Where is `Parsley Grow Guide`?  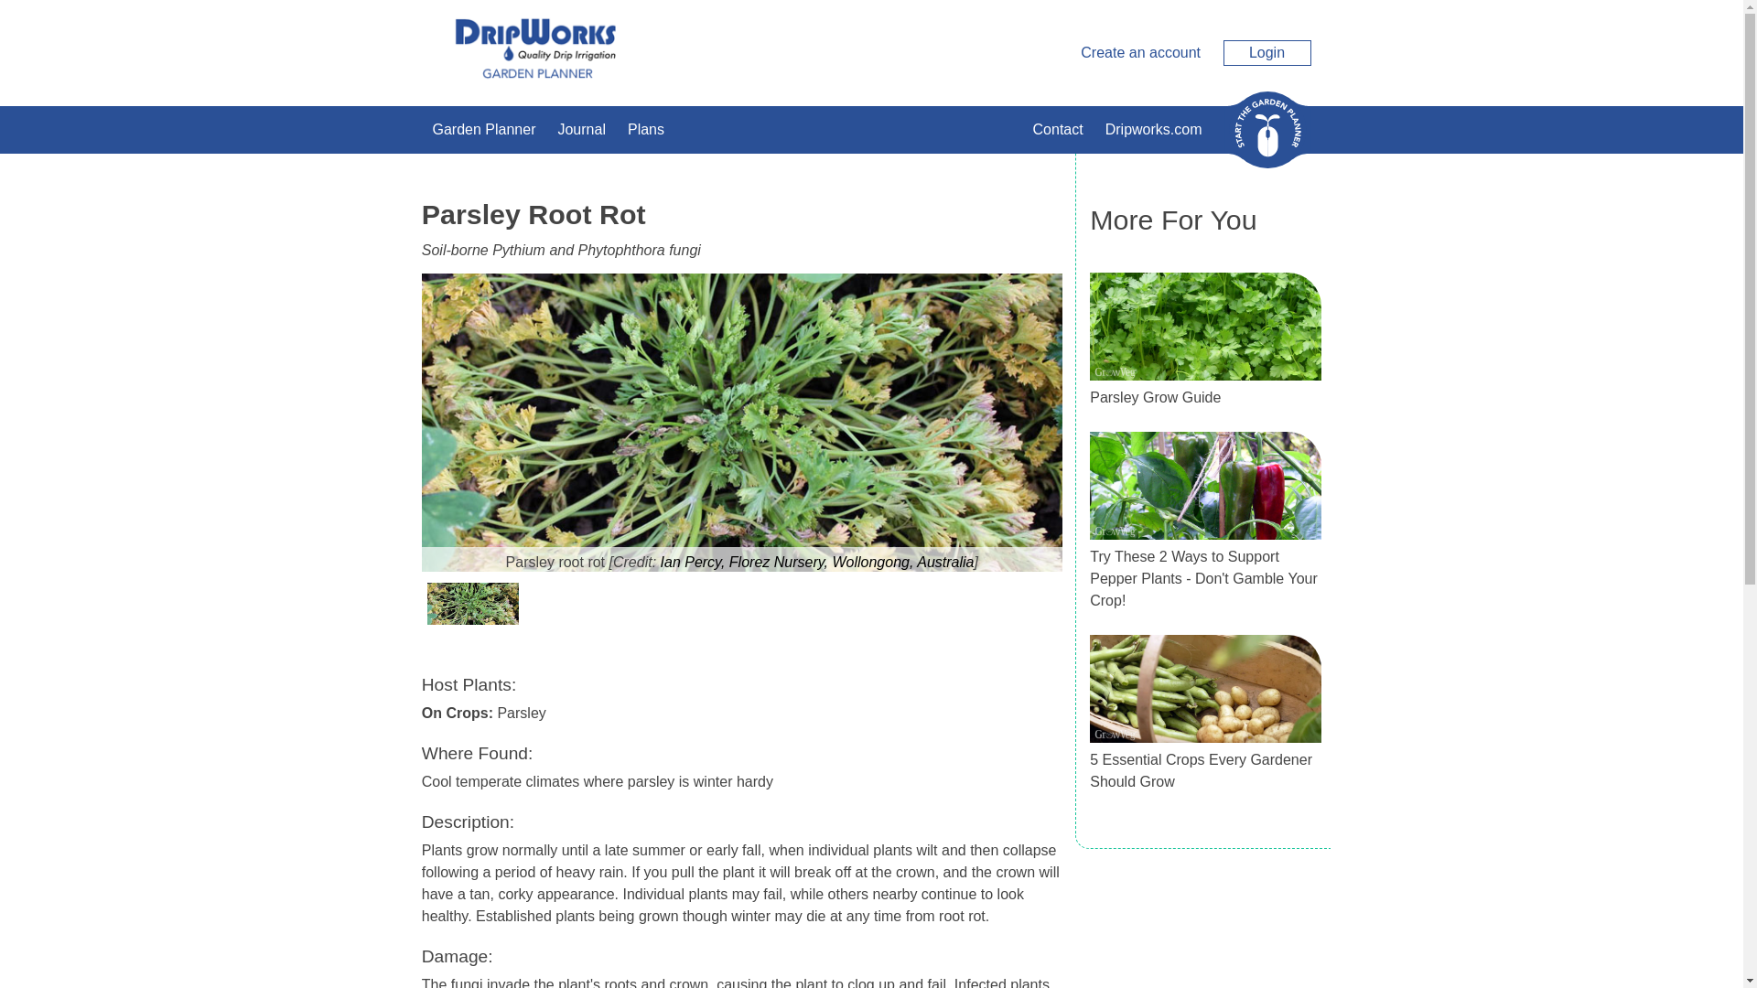
Parsley Grow Guide is located at coordinates (1155, 397).